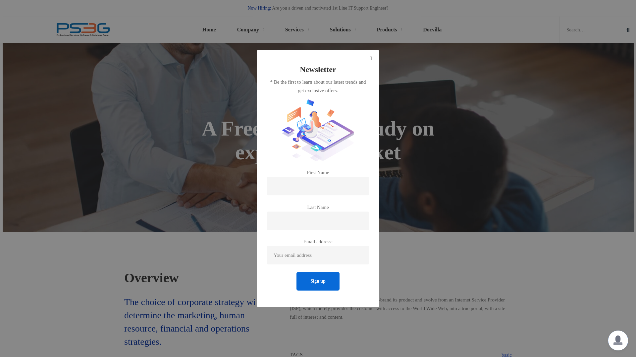  What do you see at coordinates (507, 354) in the screenshot?
I see `basic` at bounding box center [507, 354].